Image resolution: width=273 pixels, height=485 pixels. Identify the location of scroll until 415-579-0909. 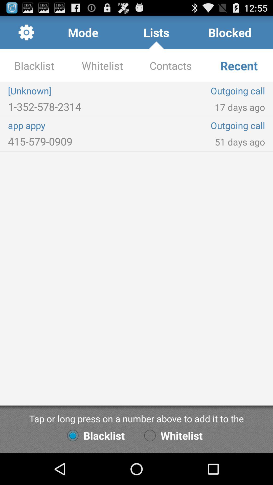
(72, 141).